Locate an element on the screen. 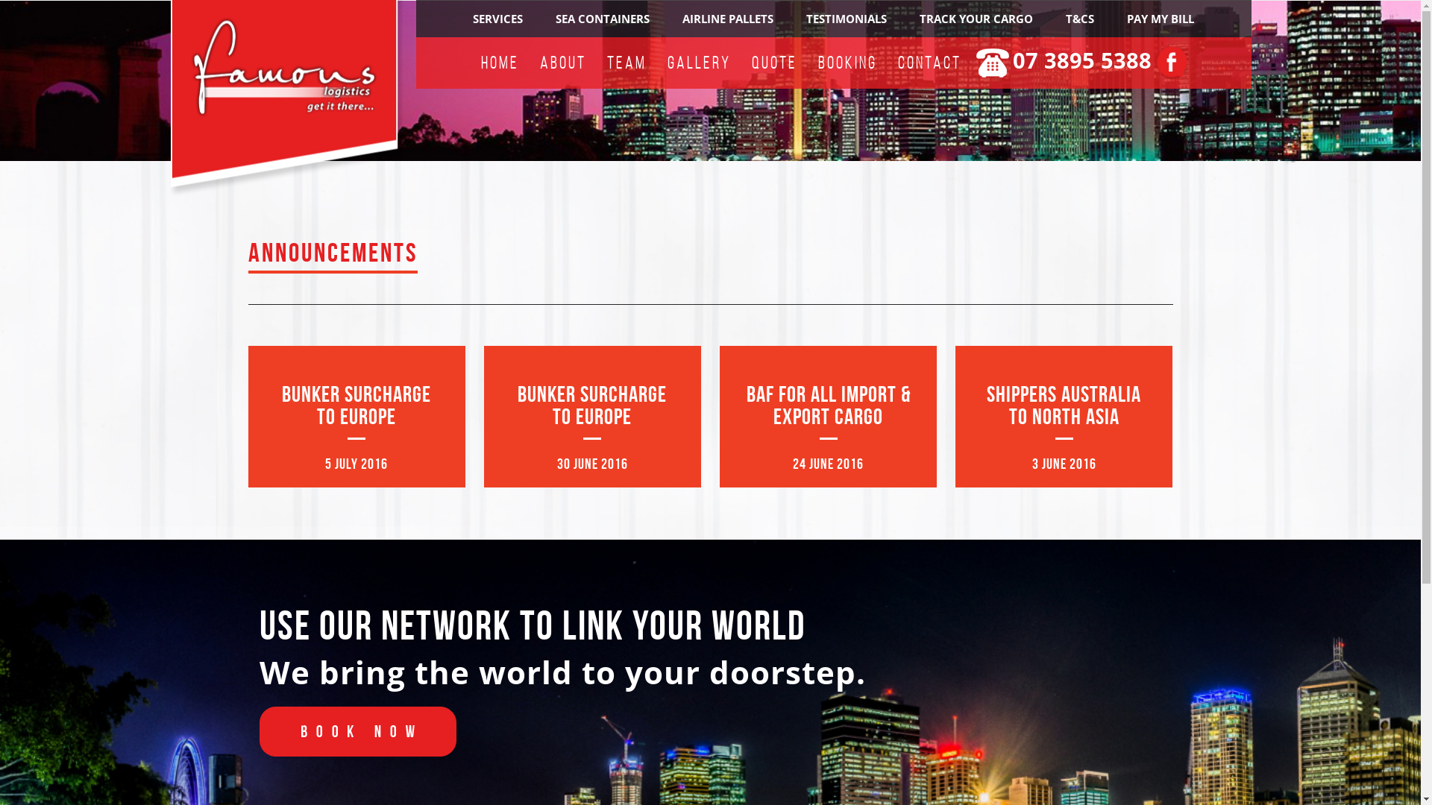 The width and height of the screenshot is (1432, 805). TESTIMONIALS is located at coordinates (847, 19).